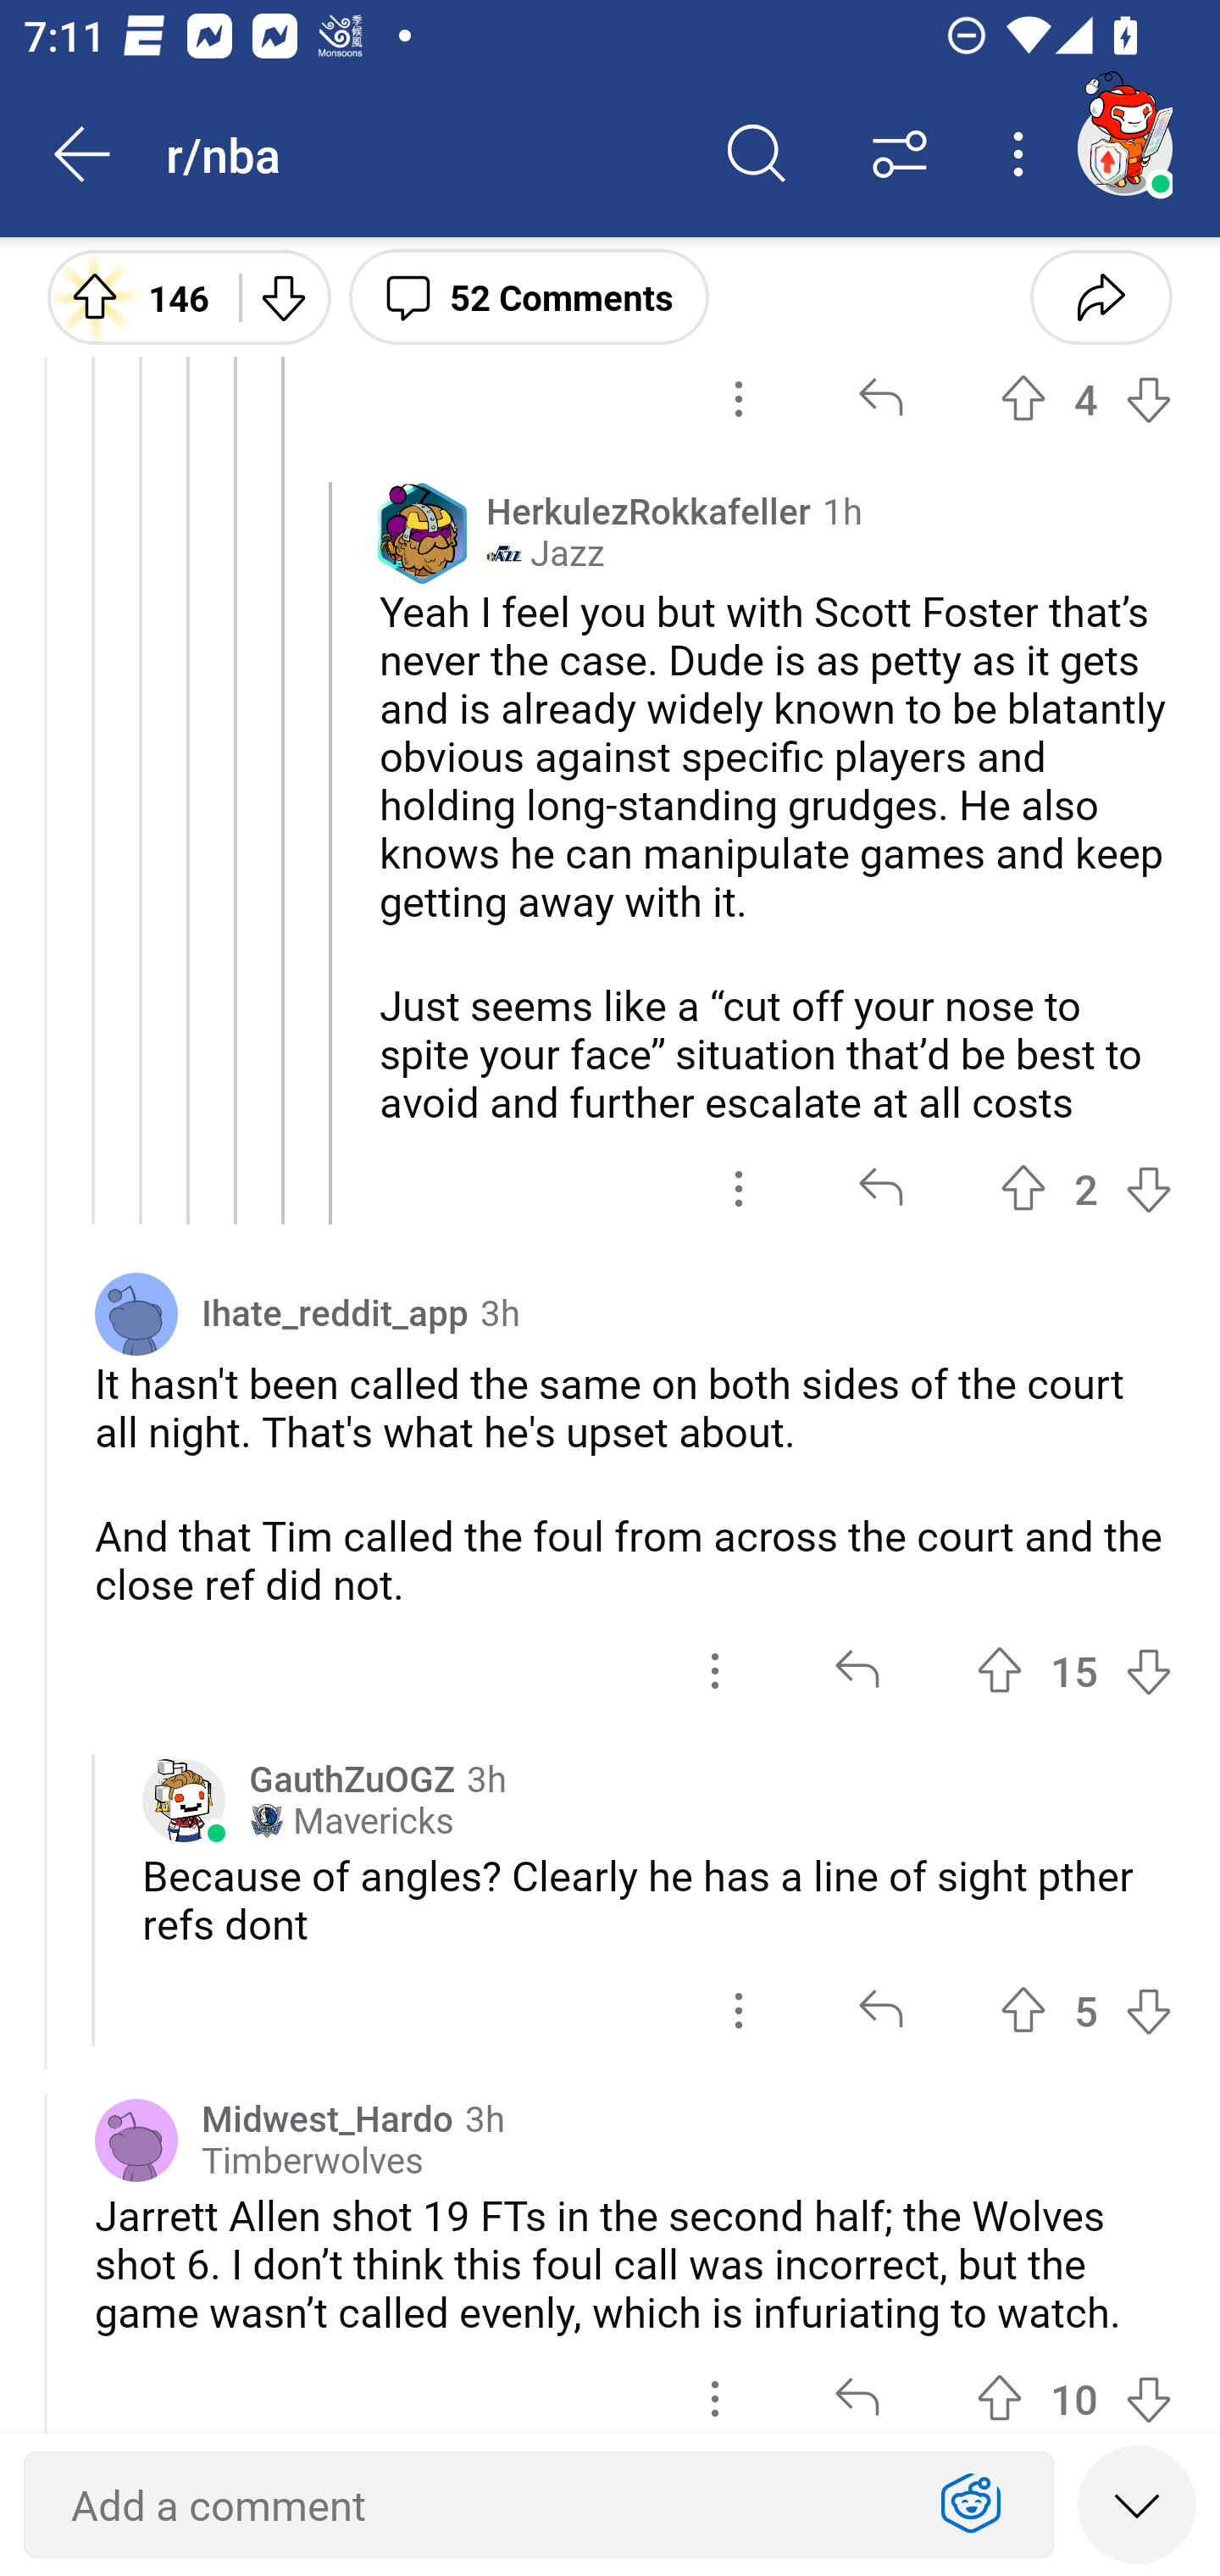 This screenshot has width=1220, height=2576. I want to click on Search comments, so click(757, 154).